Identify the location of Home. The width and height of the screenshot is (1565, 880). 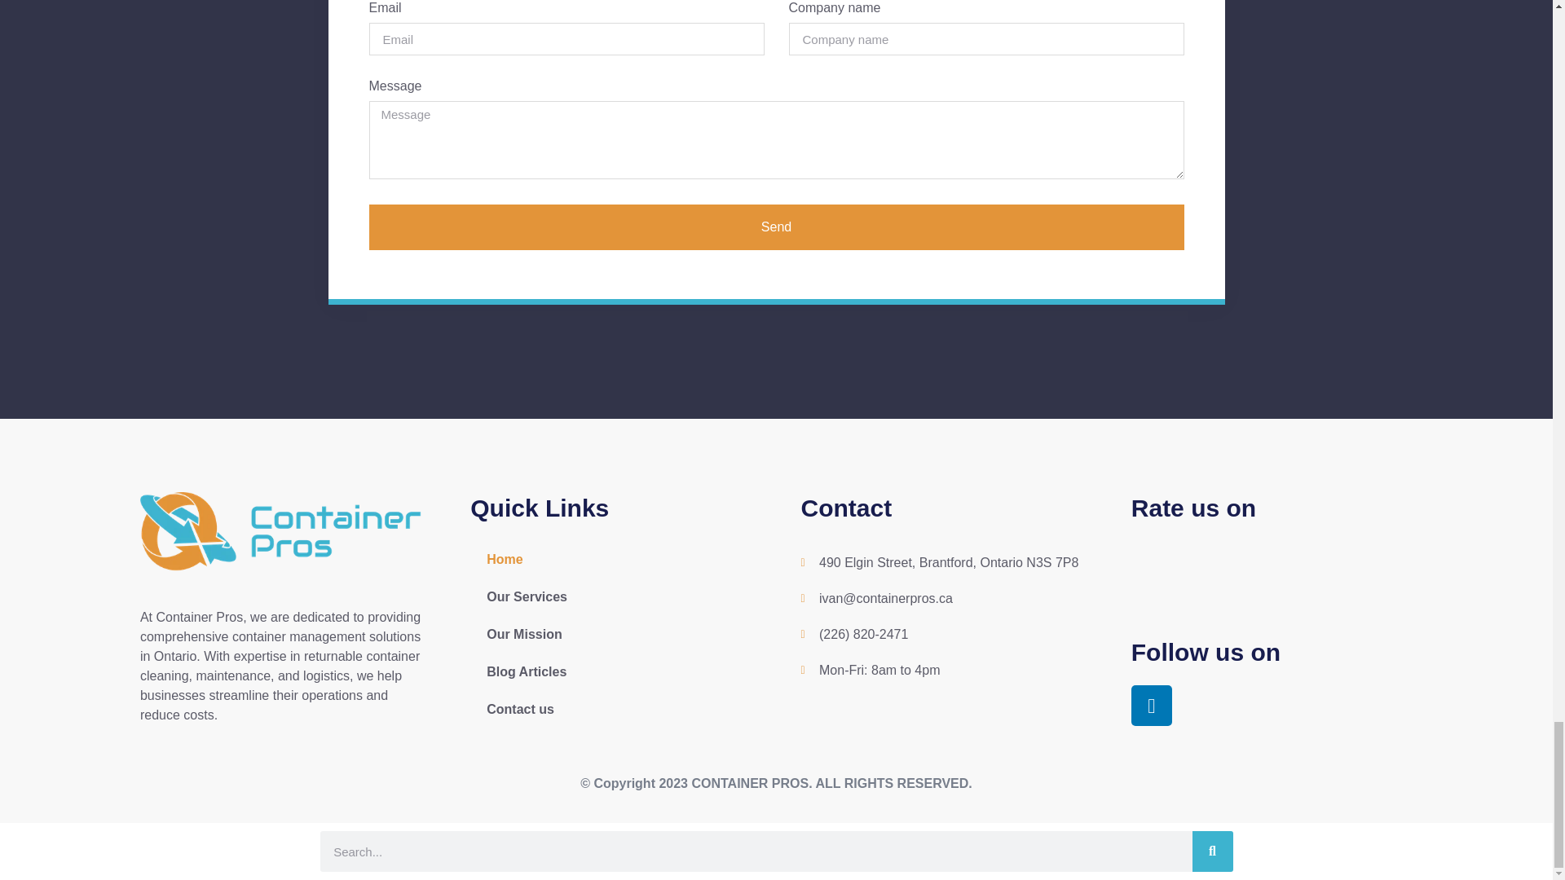
(611, 559).